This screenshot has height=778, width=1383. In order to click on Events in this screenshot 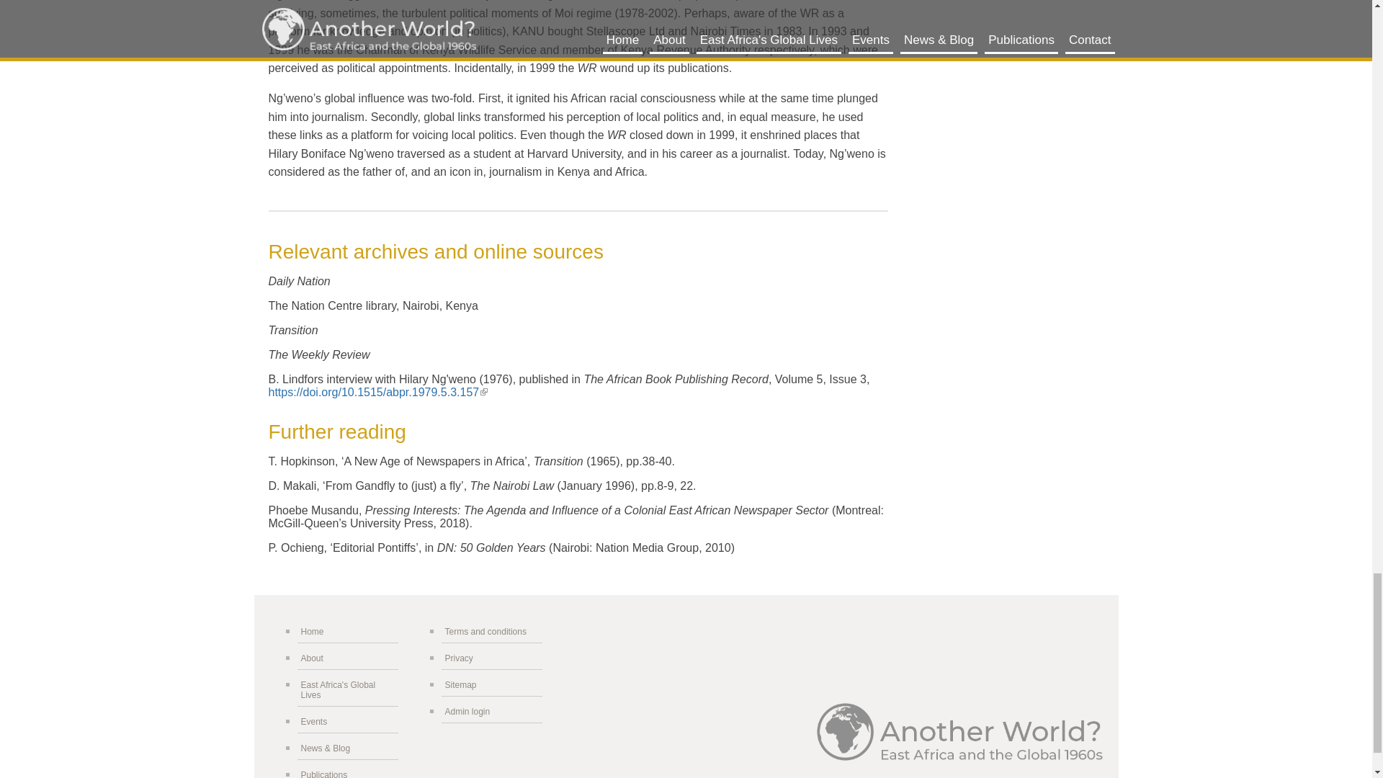, I will do `click(347, 722)`.